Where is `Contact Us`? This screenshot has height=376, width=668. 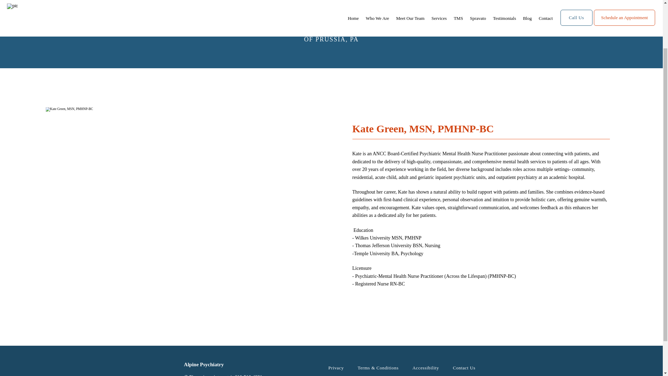 Contact Us is located at coordinates (464, 368).